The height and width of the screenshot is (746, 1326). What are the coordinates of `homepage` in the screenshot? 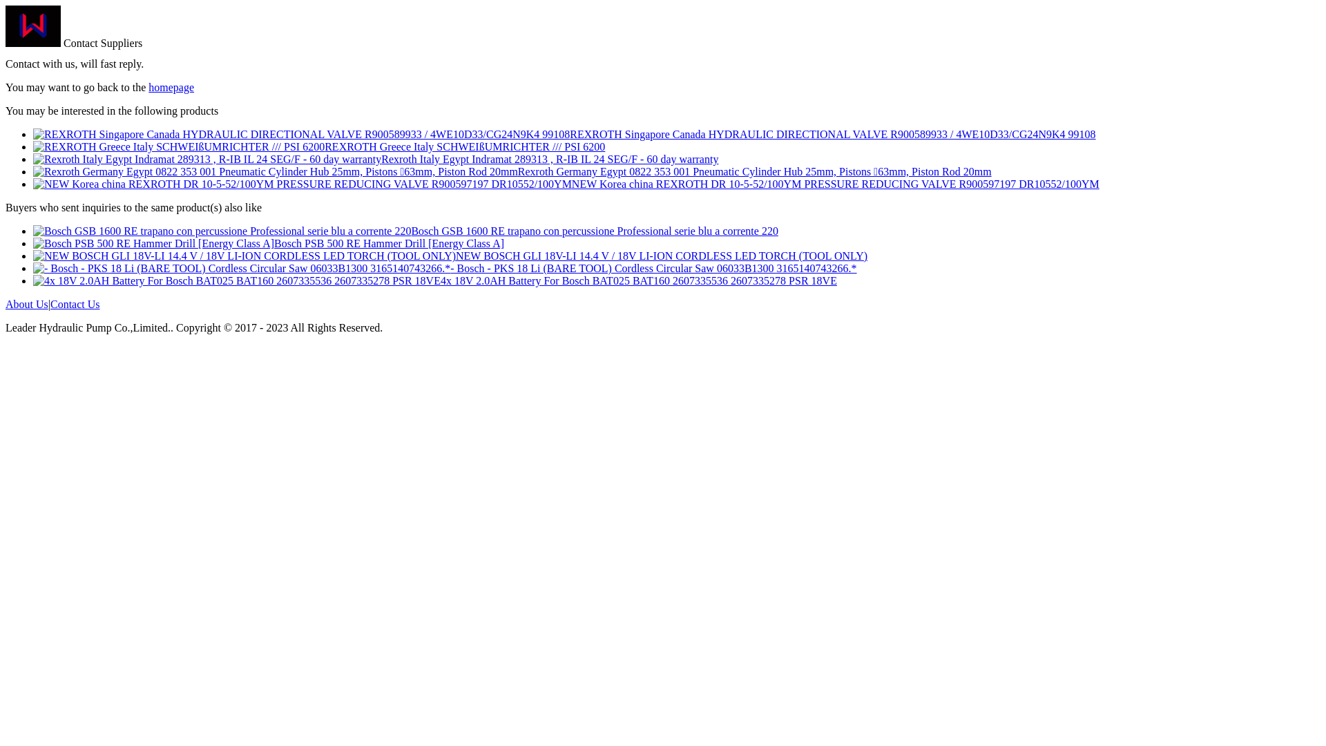 It's located at (171, 87).